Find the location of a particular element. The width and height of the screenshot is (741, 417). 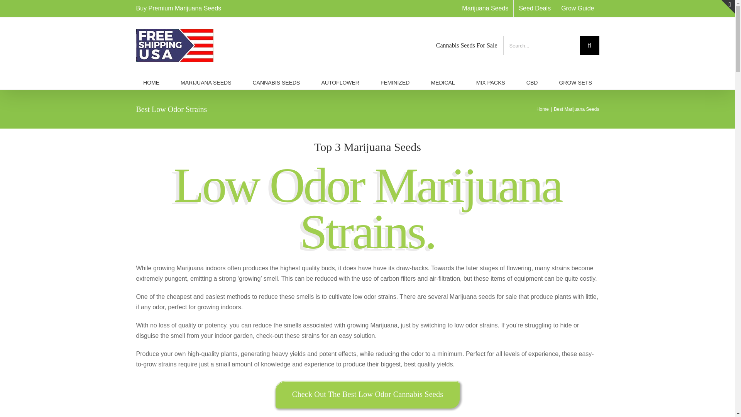

Female Seeds is located at coordinates (395, 82).